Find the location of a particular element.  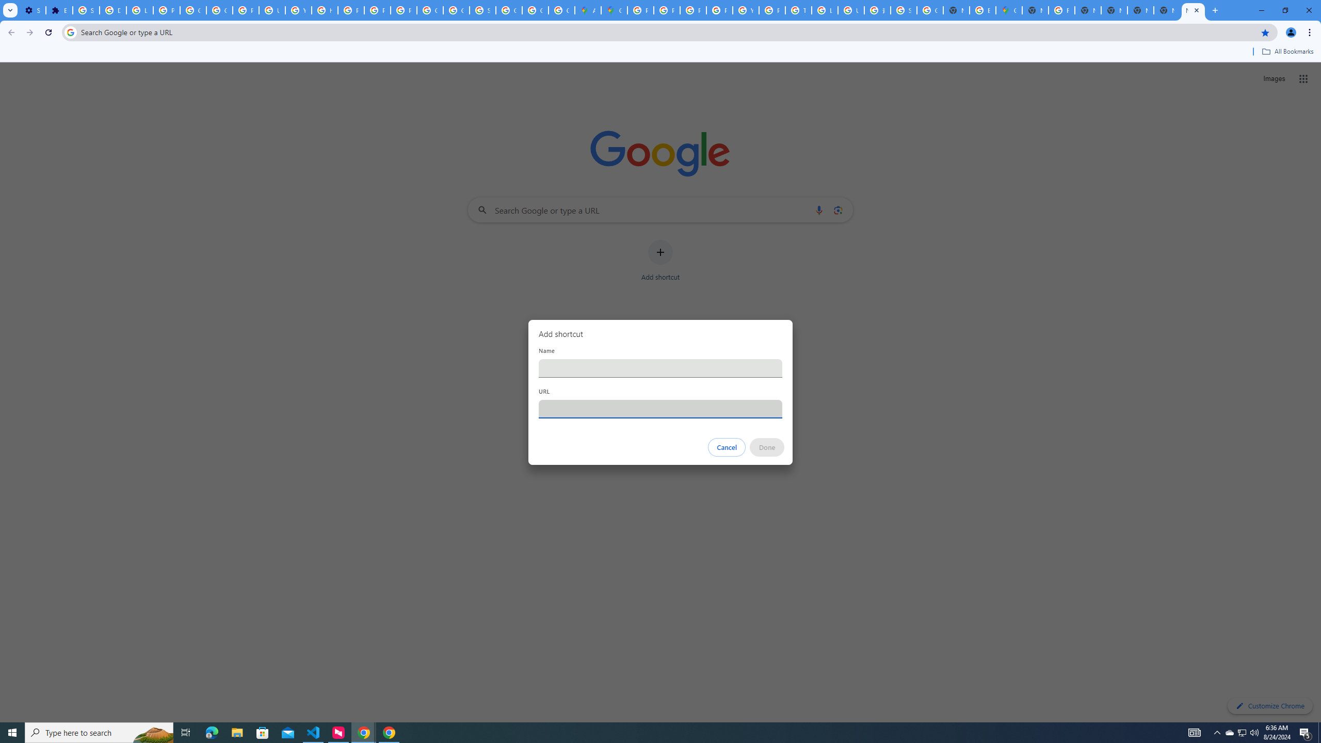

Google Maps is located at coordinates (615, 10).